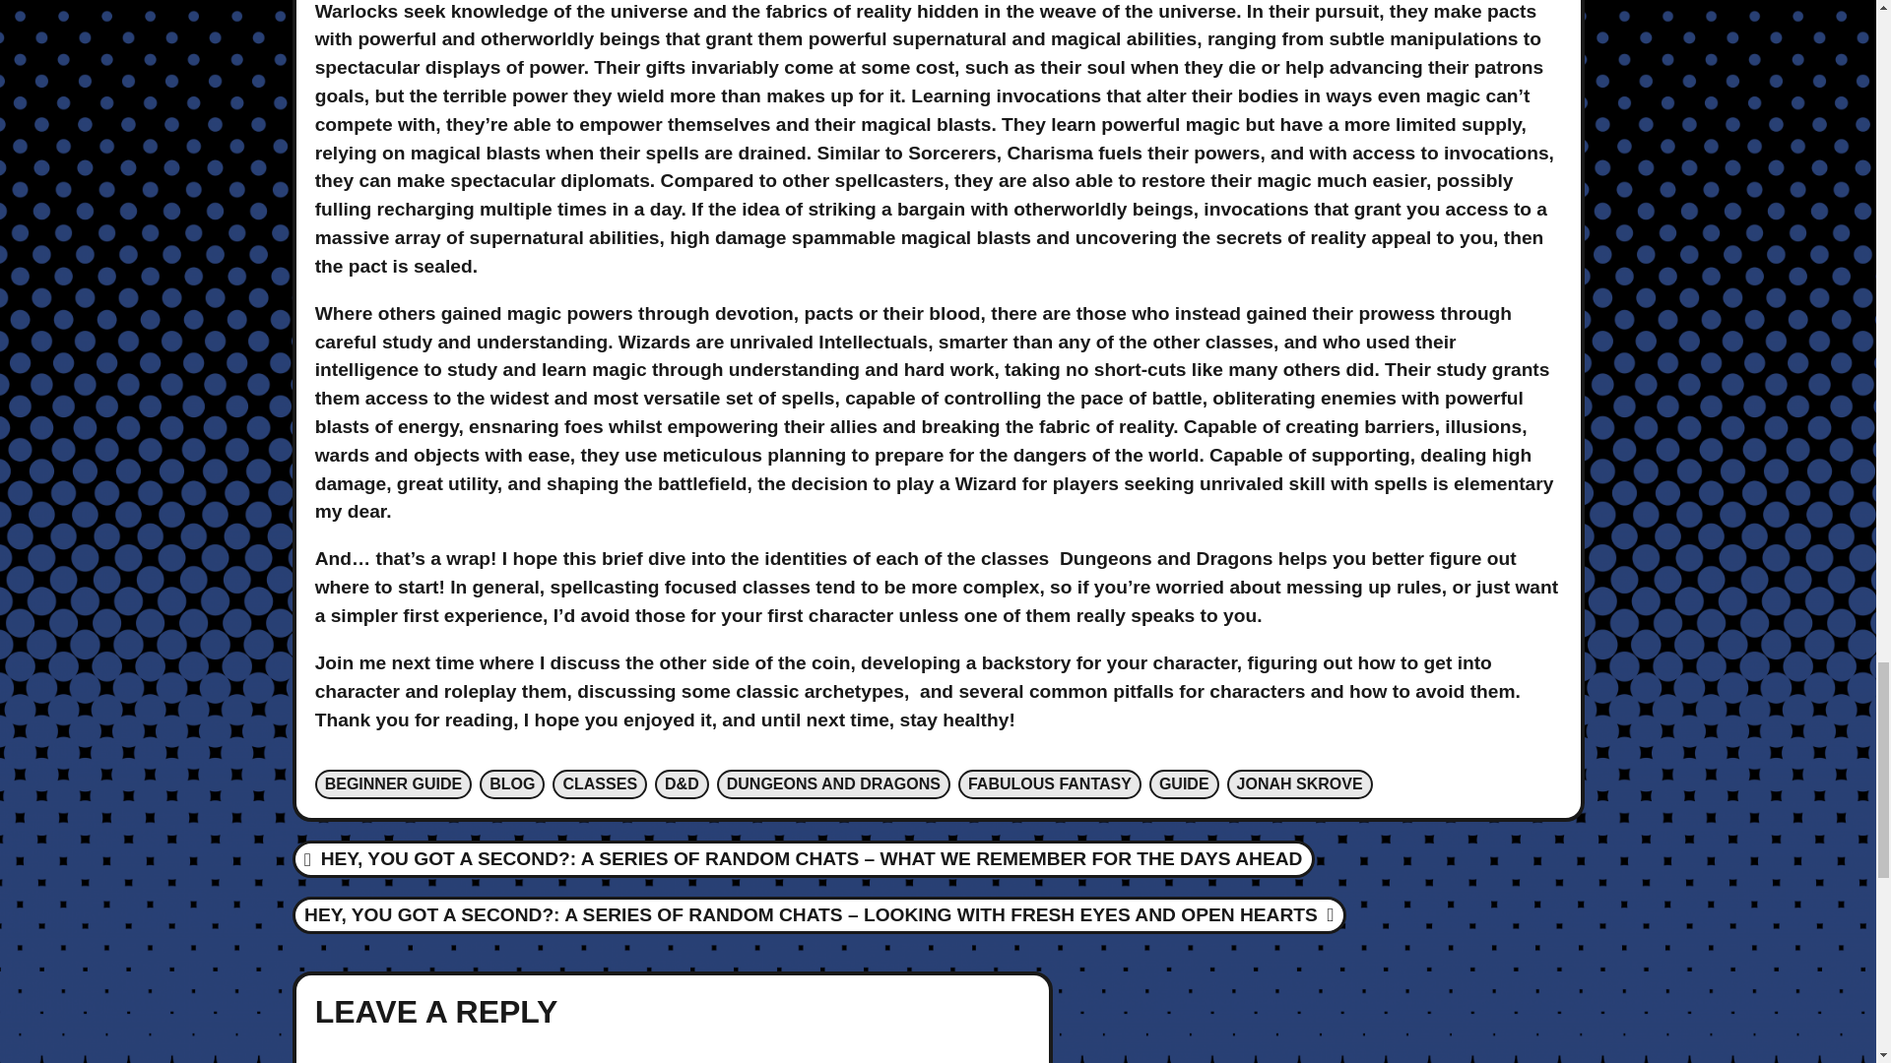 Image resolution: width=1891 pixels, height=1063 pixels. I want to click on FABULOUS FANTASY, so click(1050, 783).